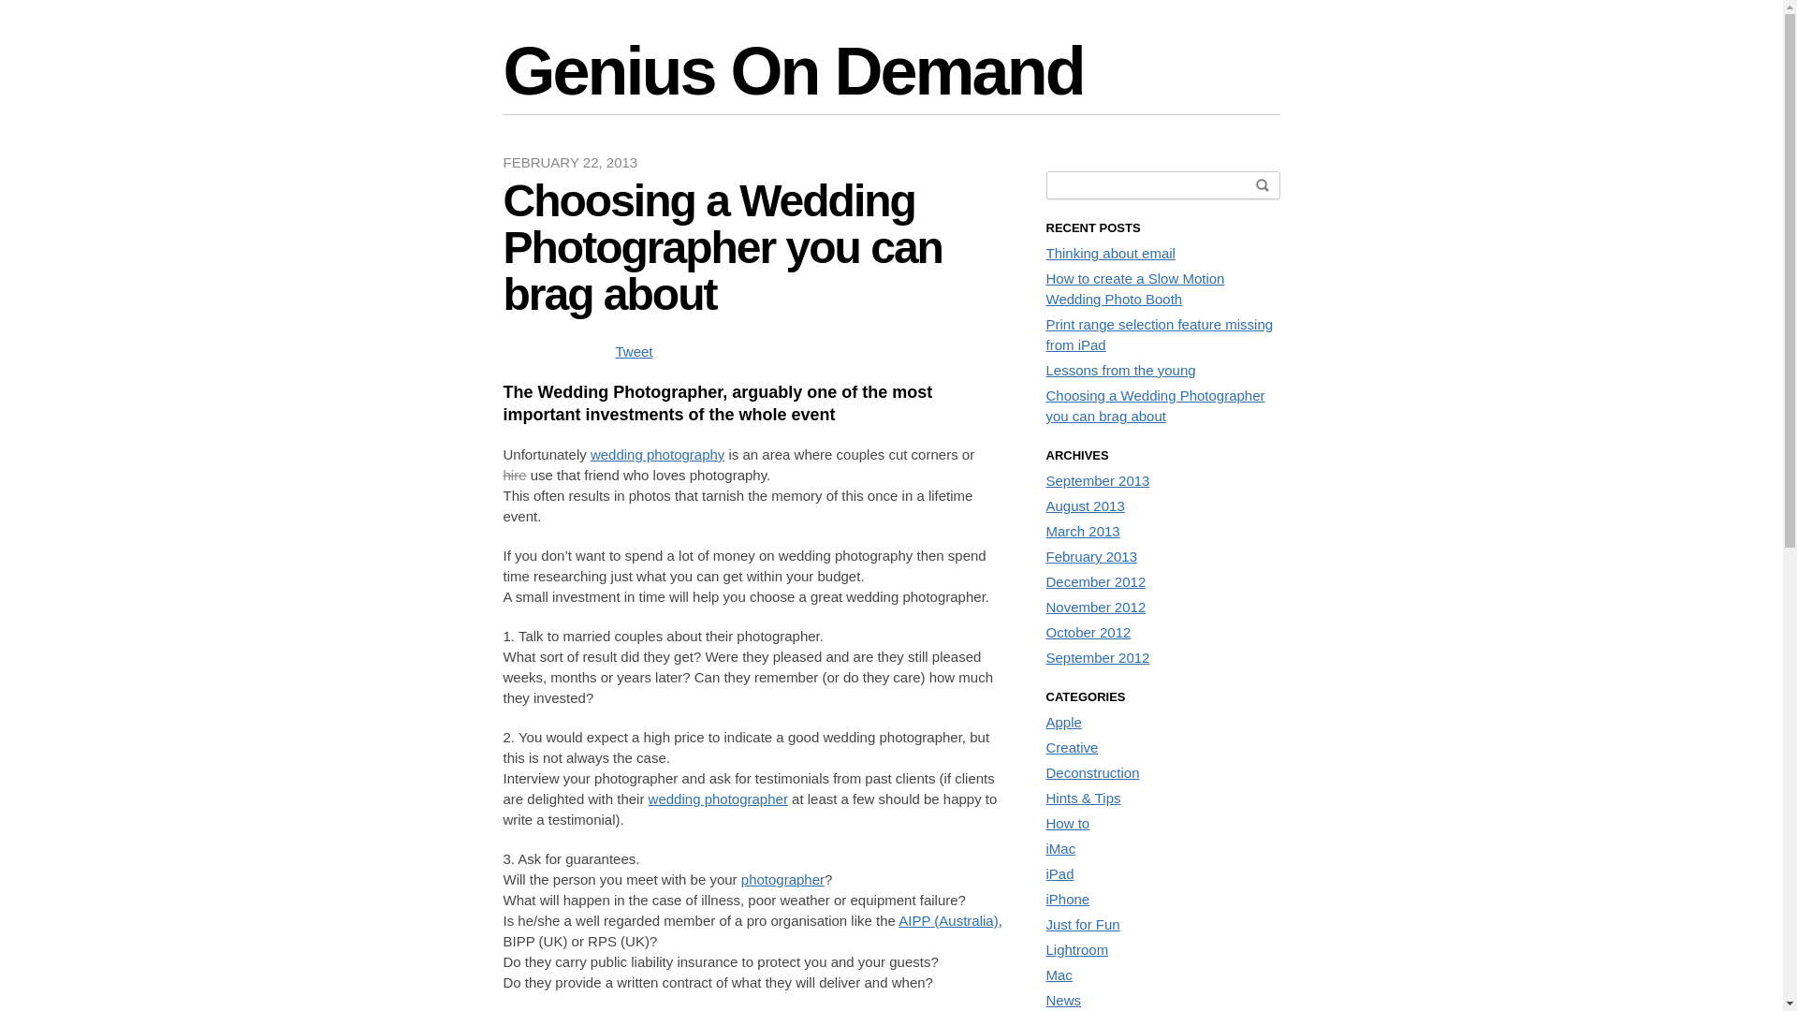 The width and height of the screenshot is (1797, 1011). Describe the element at coordinates (948, 921) in the screenshot. I see `AIPP (Australia)` at that location.